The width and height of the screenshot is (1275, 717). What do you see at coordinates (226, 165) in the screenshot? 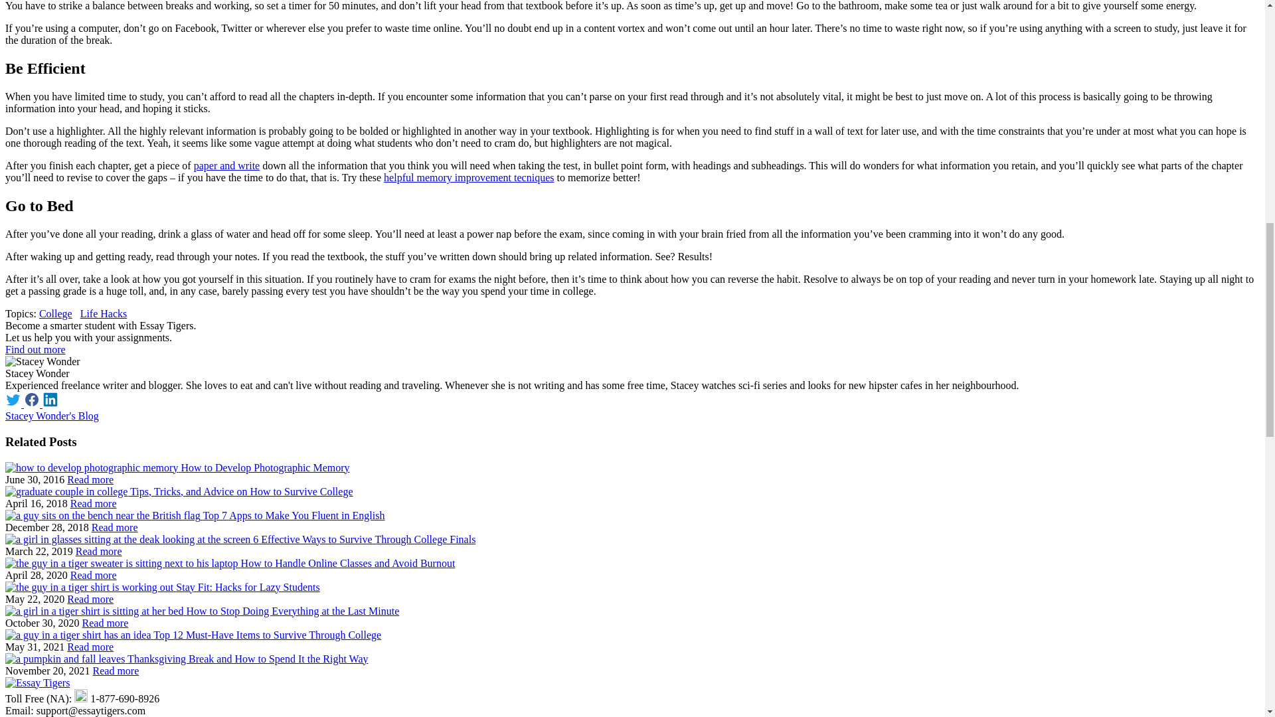
I see `paper and write` at bounding box center [226, 165].